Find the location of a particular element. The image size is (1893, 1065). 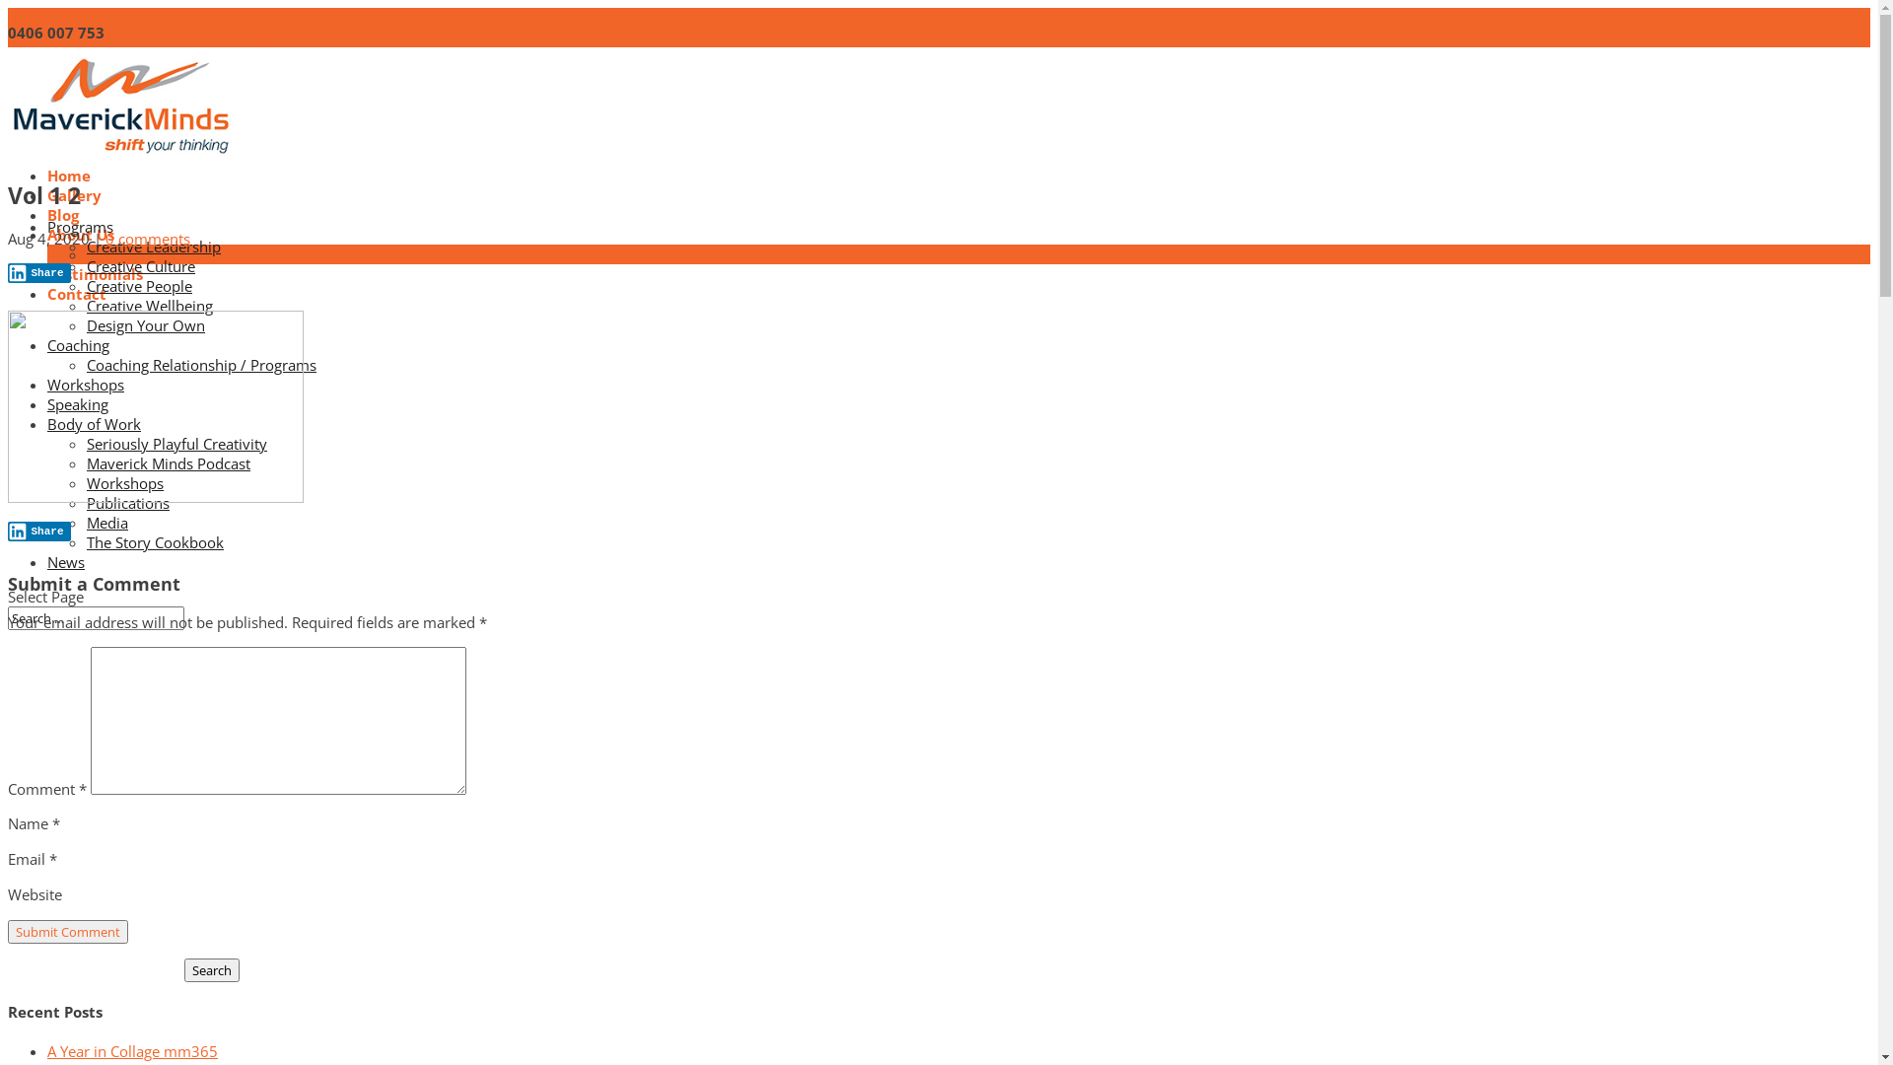

Body of Work is located at coordinates (95, 446).